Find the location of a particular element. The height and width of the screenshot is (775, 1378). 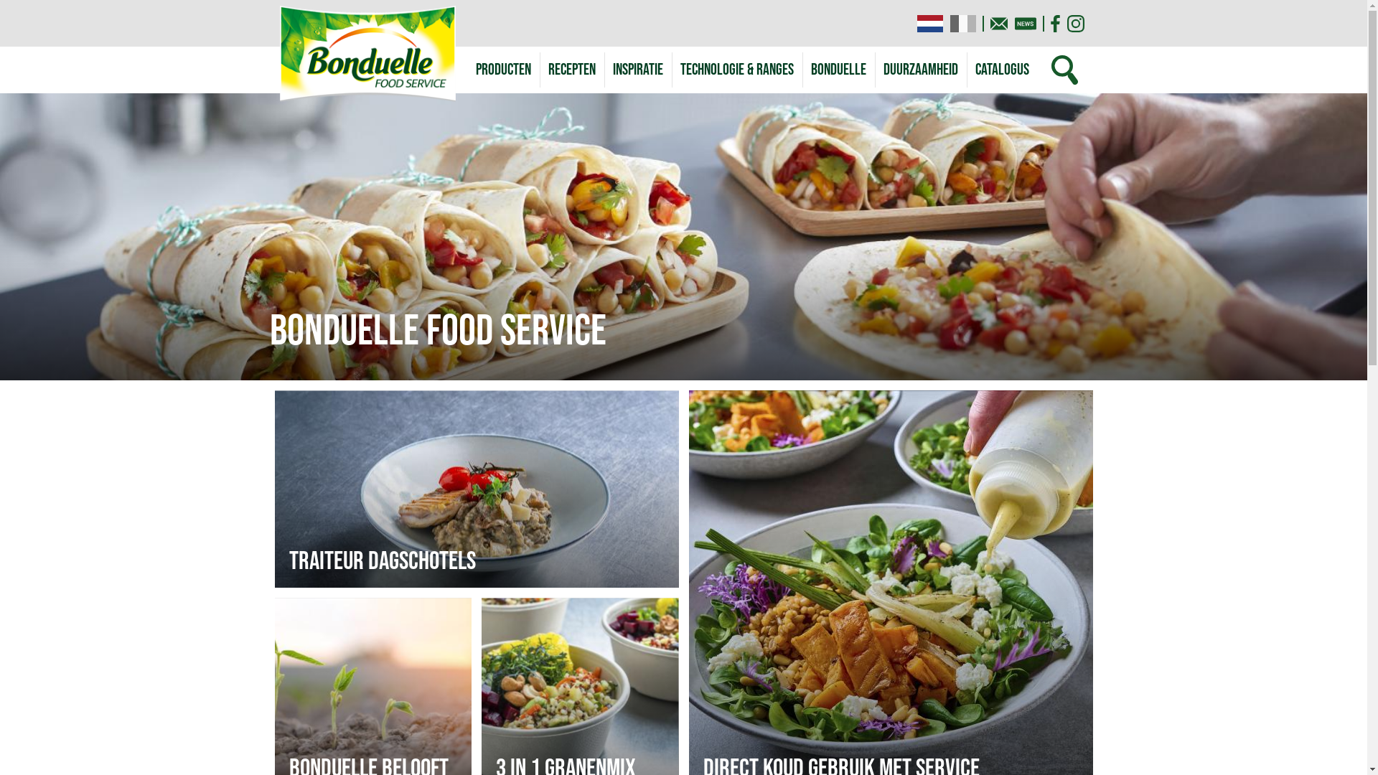

TECHNOLOGIE & RANGES is located at coordinates (737, 70).